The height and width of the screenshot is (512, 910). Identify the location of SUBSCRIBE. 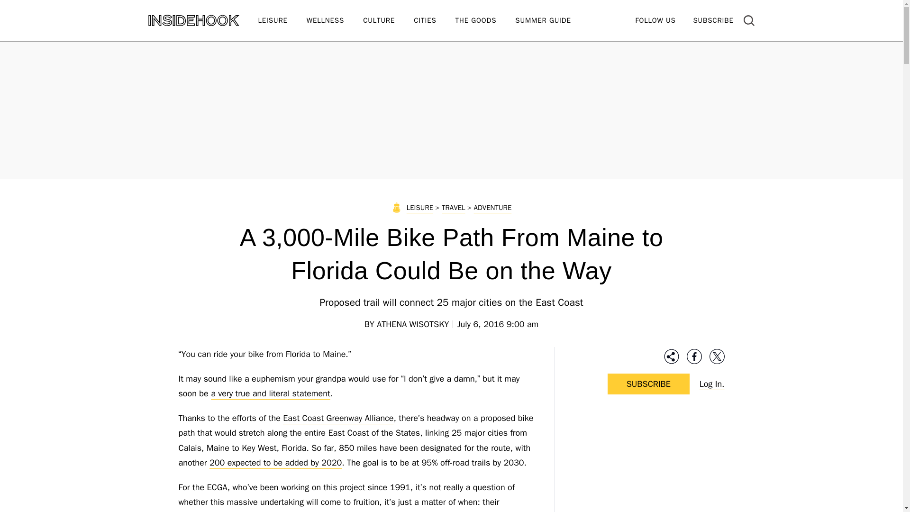
(713, 20).